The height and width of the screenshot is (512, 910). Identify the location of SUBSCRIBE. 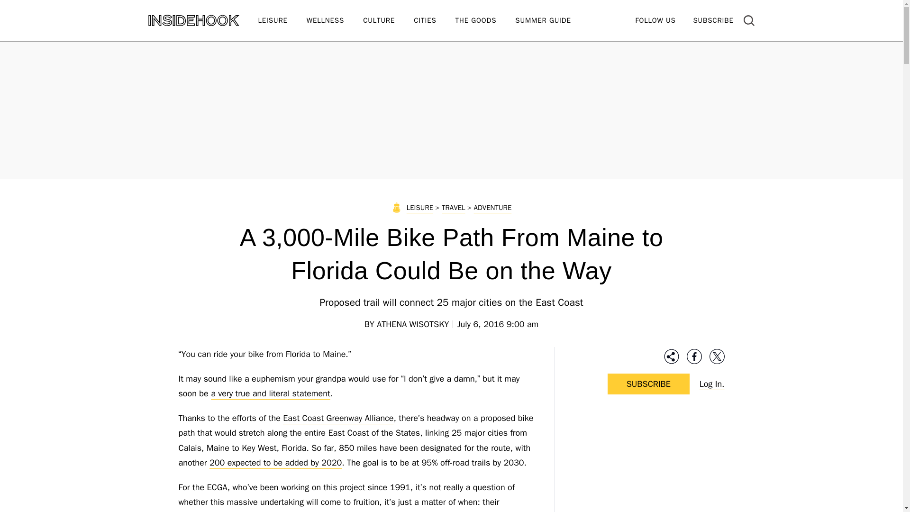
(713, 20).